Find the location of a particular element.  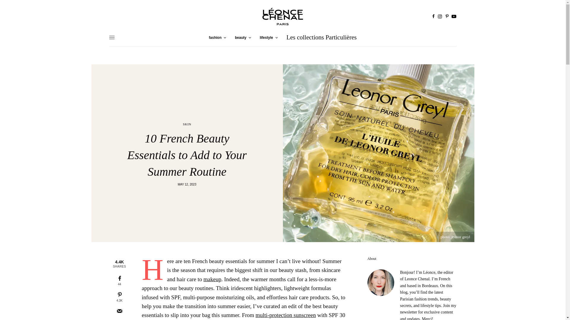

fashion is located at coordinates (218, 37).